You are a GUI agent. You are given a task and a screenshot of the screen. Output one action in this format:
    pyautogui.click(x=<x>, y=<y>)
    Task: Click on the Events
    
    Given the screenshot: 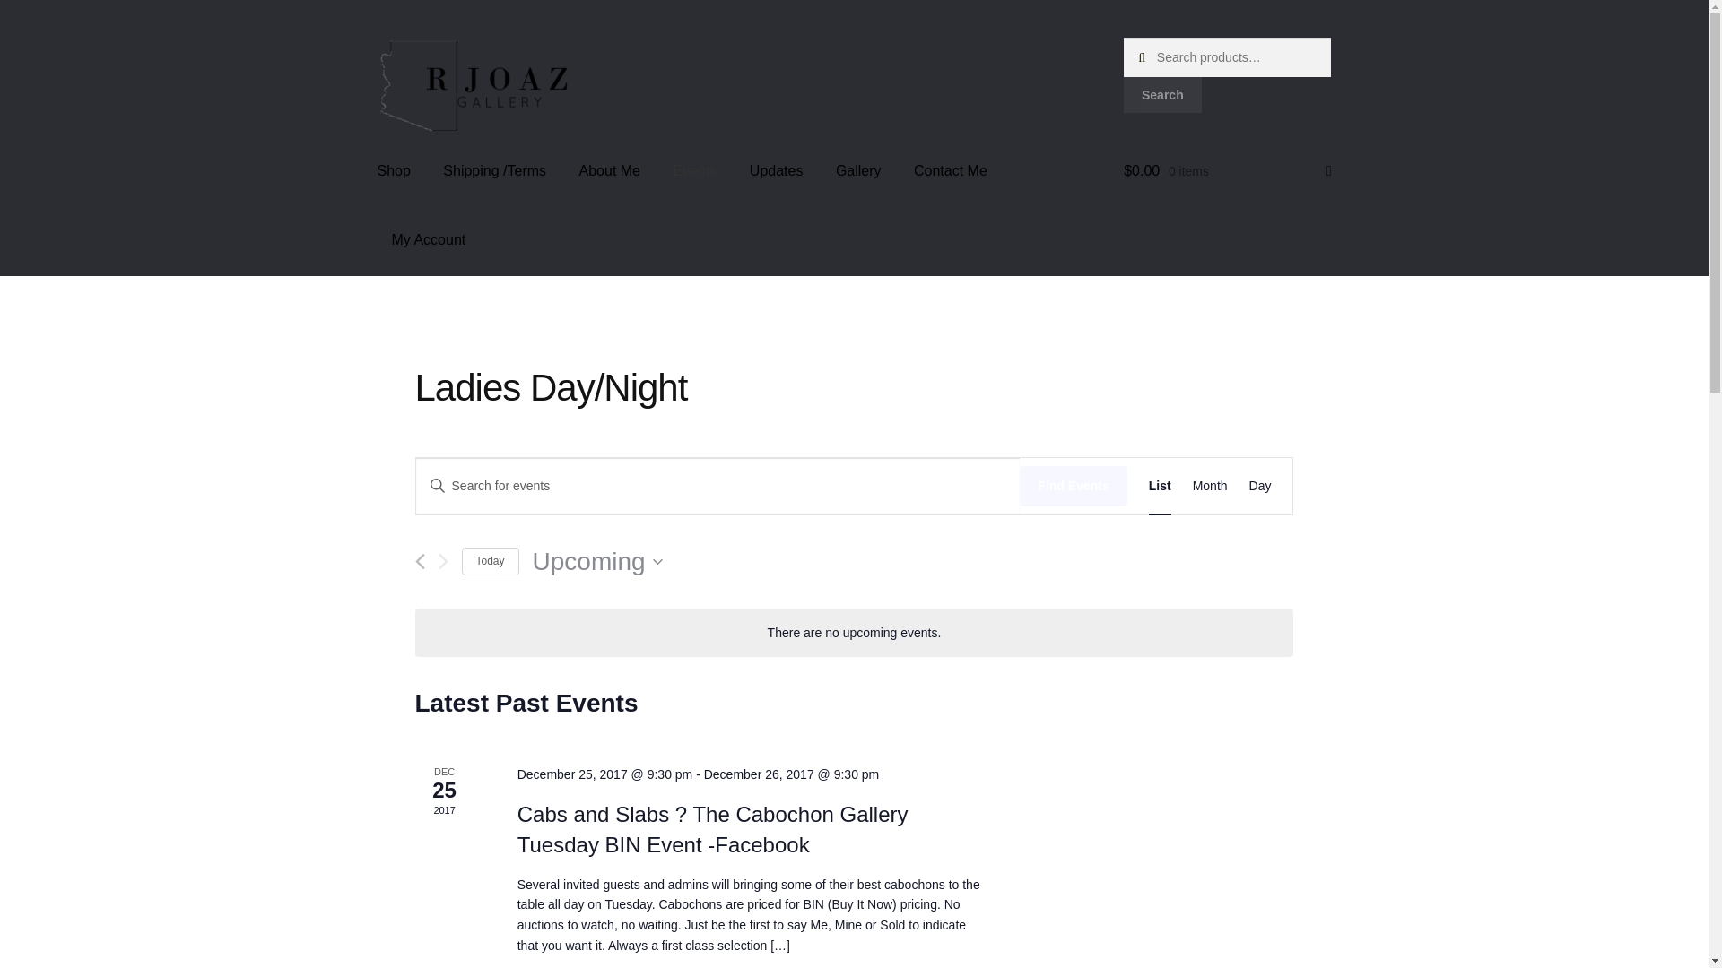 What is the action you would take?
    pyautogui.click(x=694, y=171)
    